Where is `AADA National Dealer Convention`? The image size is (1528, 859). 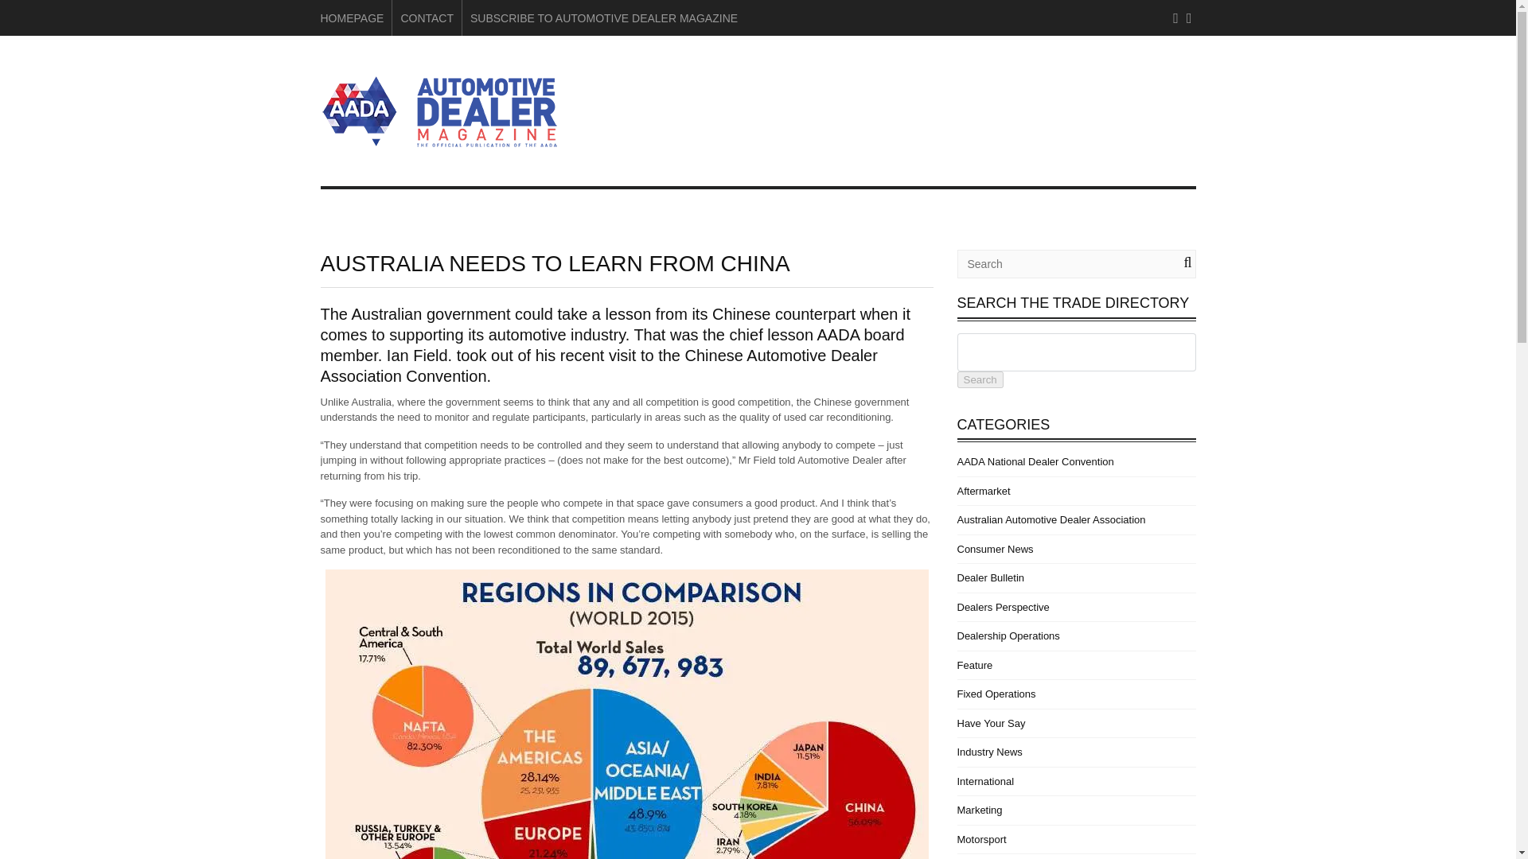
AADA National Dealer Convention is located at coordinates (1035, 461).